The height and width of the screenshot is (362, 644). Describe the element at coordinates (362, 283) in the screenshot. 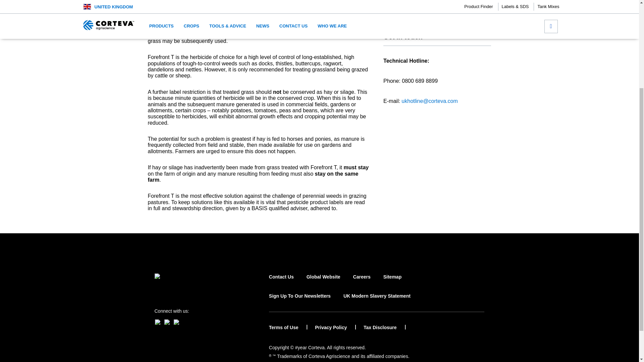

I see `Careers` at that location.